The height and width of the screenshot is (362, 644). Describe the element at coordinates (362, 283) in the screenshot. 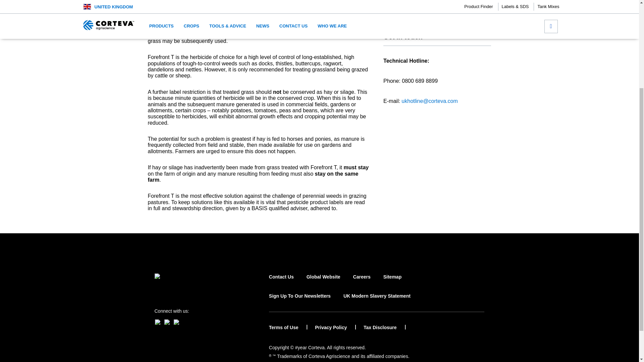

I see `Careers` at that location.